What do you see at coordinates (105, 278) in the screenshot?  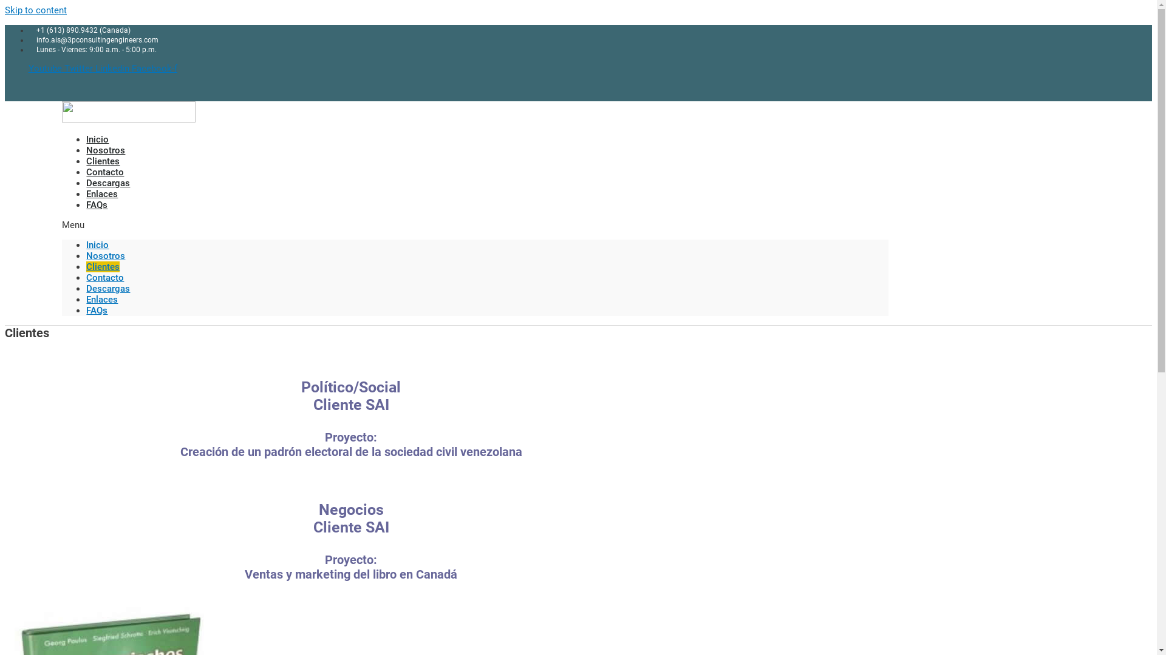 I see `Contacto` at bounding box center [105, 278].